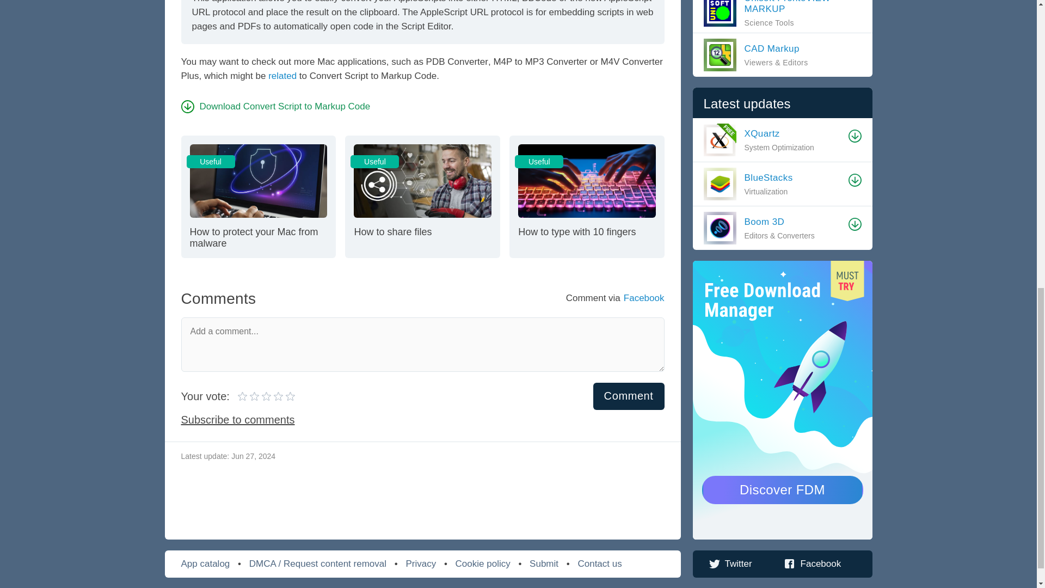 The height and width of the screenshot is (588, 1045). I want to click on Download Convert Script to Markup Code, so click(629, 395).